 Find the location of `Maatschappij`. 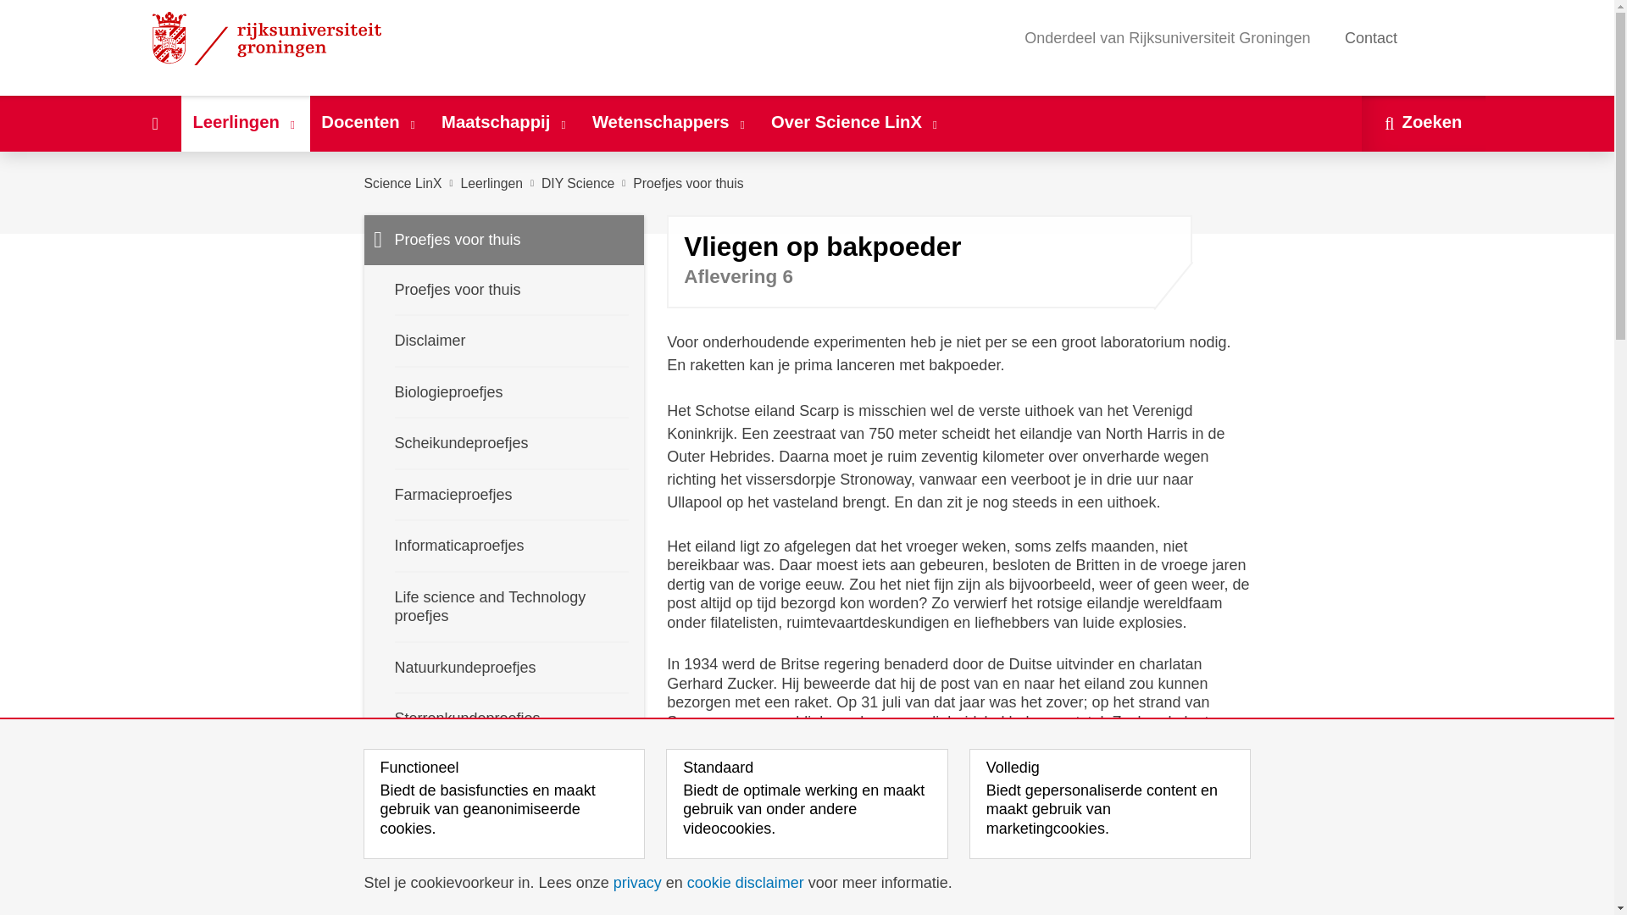

Maatschappij is located at coordinates (505, 124).